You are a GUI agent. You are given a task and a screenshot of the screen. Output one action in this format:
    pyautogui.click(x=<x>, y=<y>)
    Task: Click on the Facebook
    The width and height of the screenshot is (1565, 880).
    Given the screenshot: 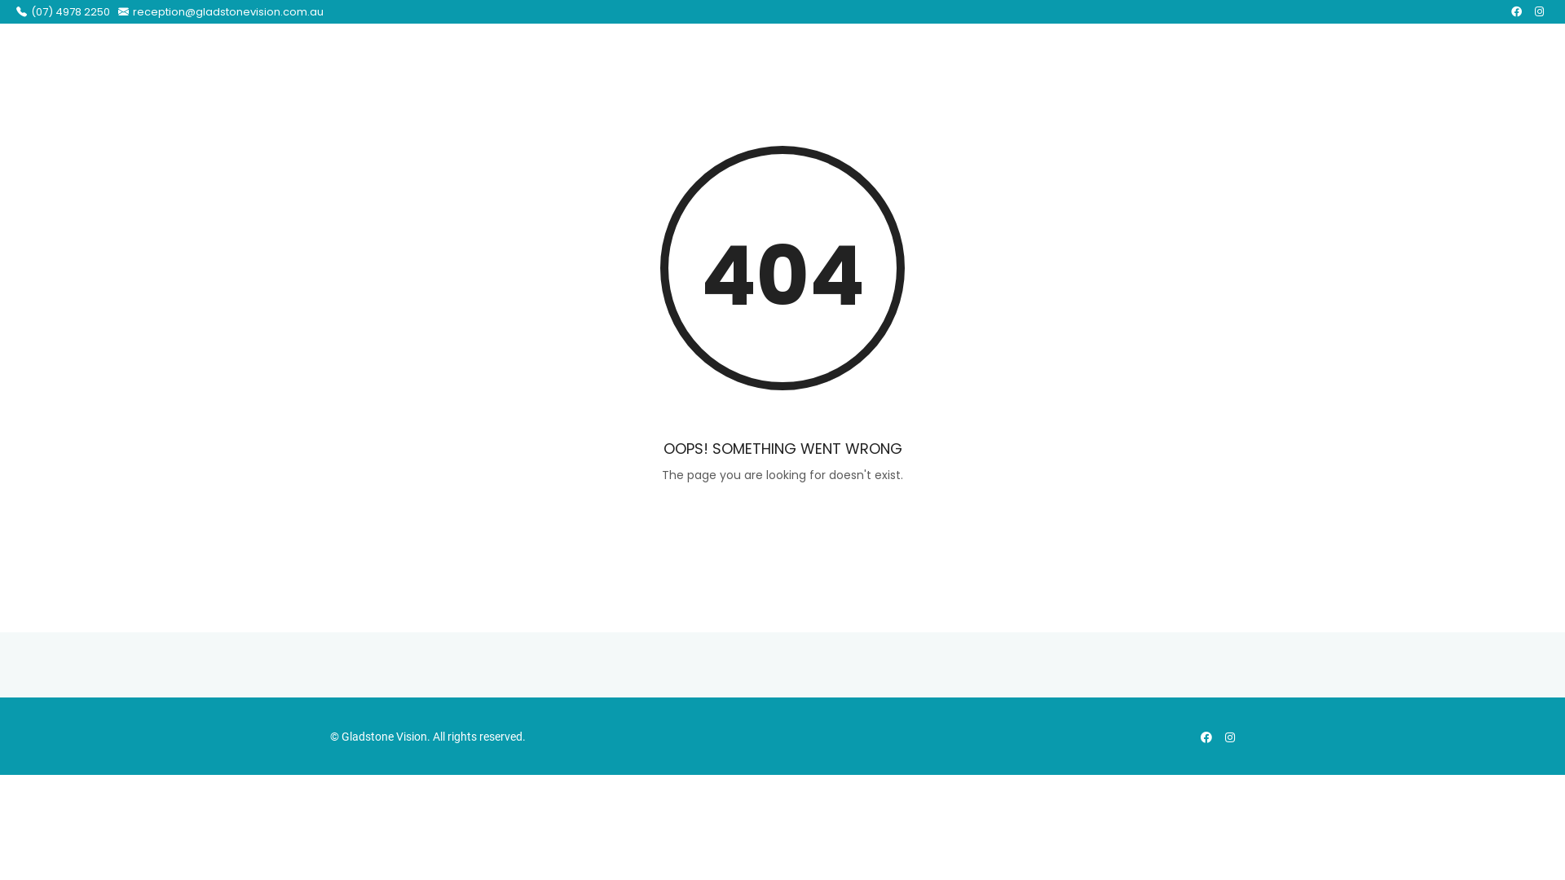 What is the action you would take?
    pyautogui.click(x=1516, y=11)
    